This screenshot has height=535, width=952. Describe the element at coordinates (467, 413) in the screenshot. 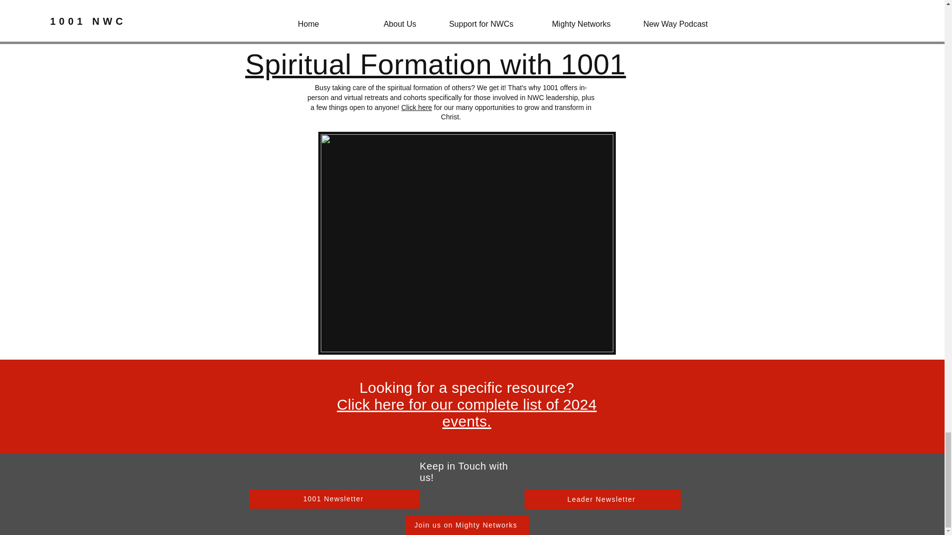

I see `Click here for our complete list of 2024 events.` at that location.